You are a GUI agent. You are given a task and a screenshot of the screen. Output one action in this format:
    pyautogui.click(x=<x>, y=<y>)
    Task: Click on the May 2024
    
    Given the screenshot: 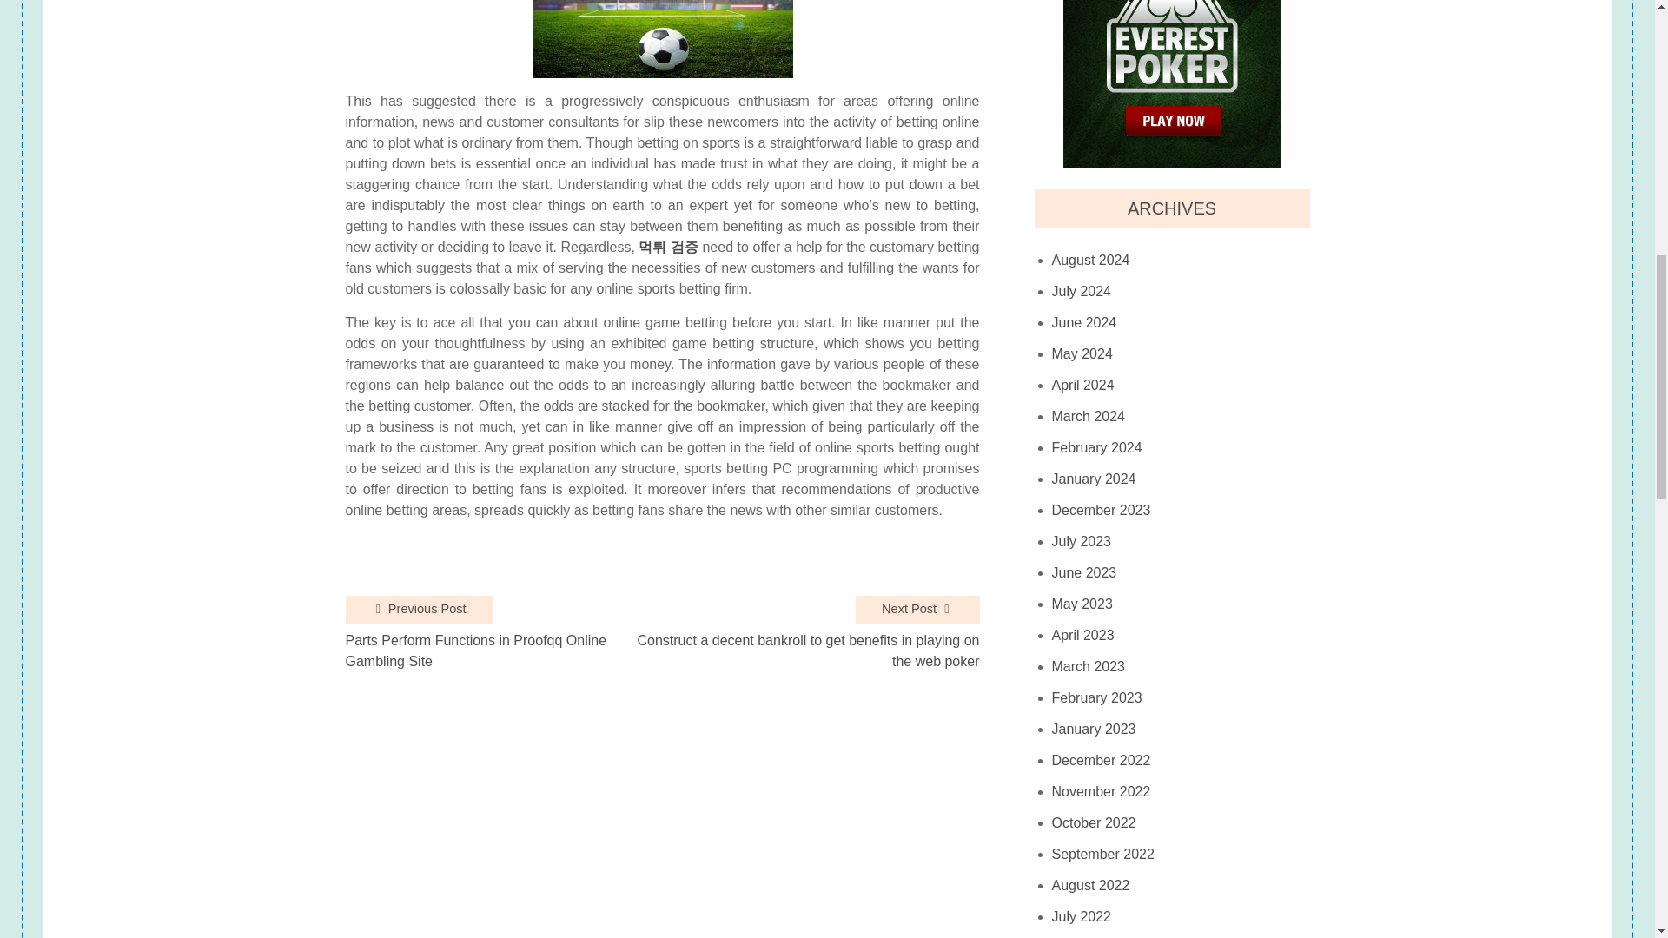 What is the action you would take?
    pyautogui.click(x=1082, y=353)
    